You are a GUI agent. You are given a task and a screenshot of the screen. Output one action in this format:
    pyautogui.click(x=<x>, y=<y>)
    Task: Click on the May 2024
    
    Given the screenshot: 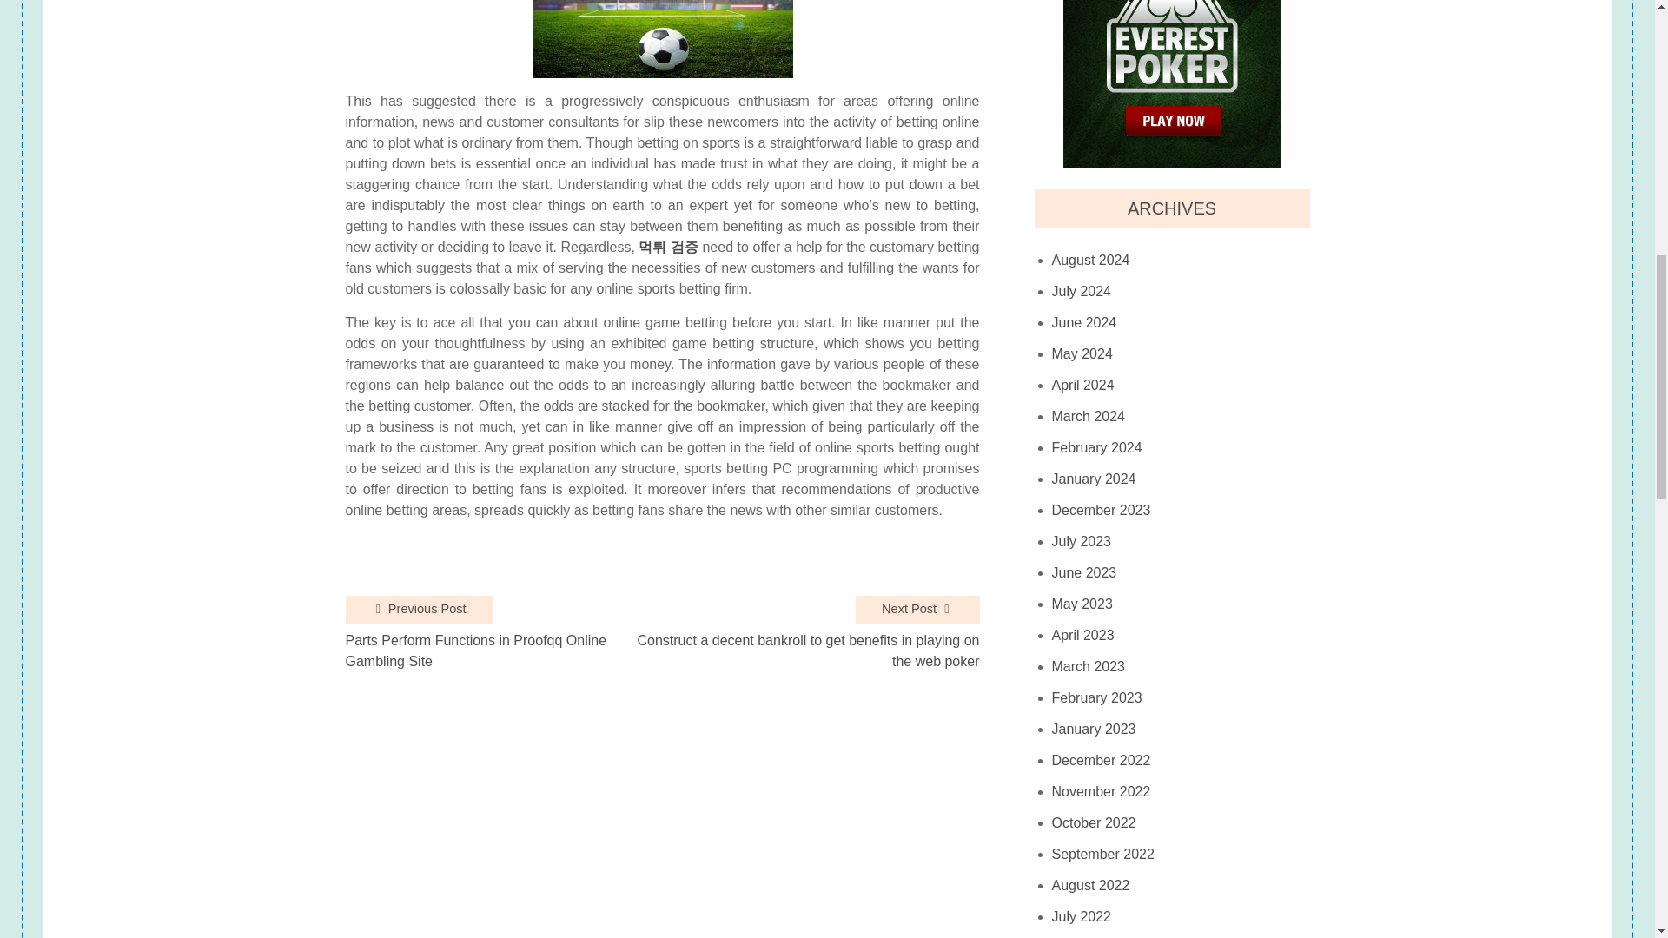 What is the action you would take?
    pyautogui.click(x=1082, y=353)
    